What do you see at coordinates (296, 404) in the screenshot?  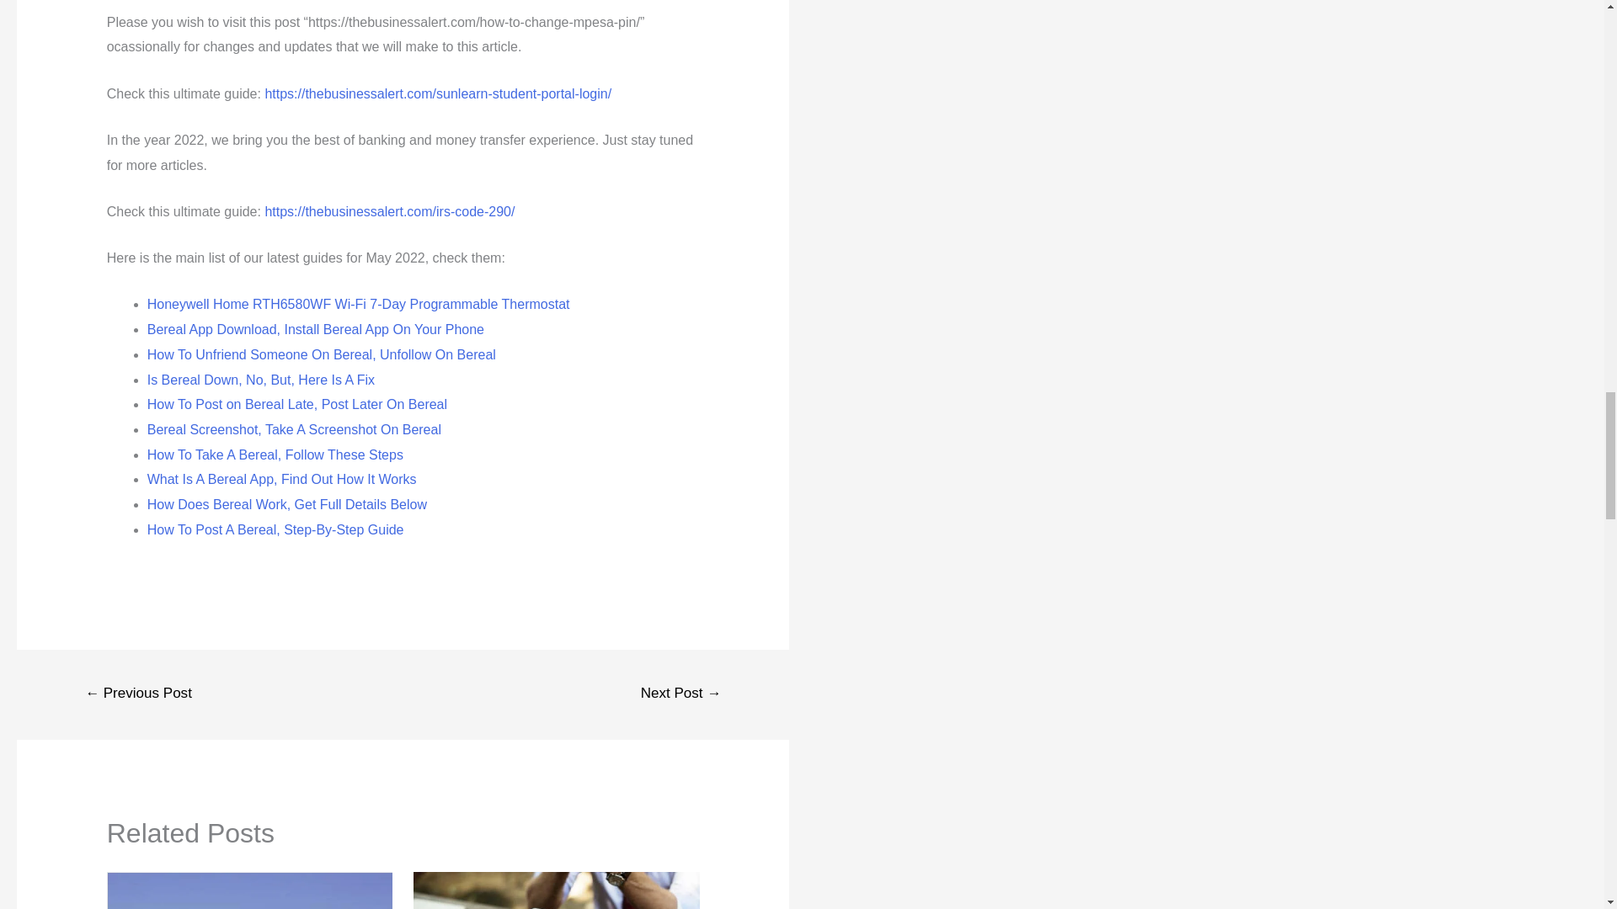 I see `How To Post on Bereal Late, Post Later On Bereal` at bounding box center [296, 404].